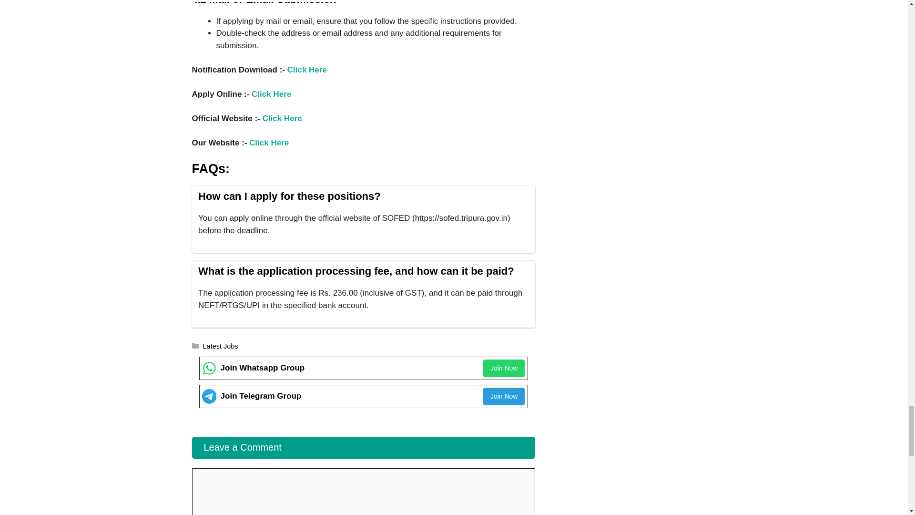  Describe the element at coordinates (504, 368) in the screenshot. I see `Join Now` at that location.